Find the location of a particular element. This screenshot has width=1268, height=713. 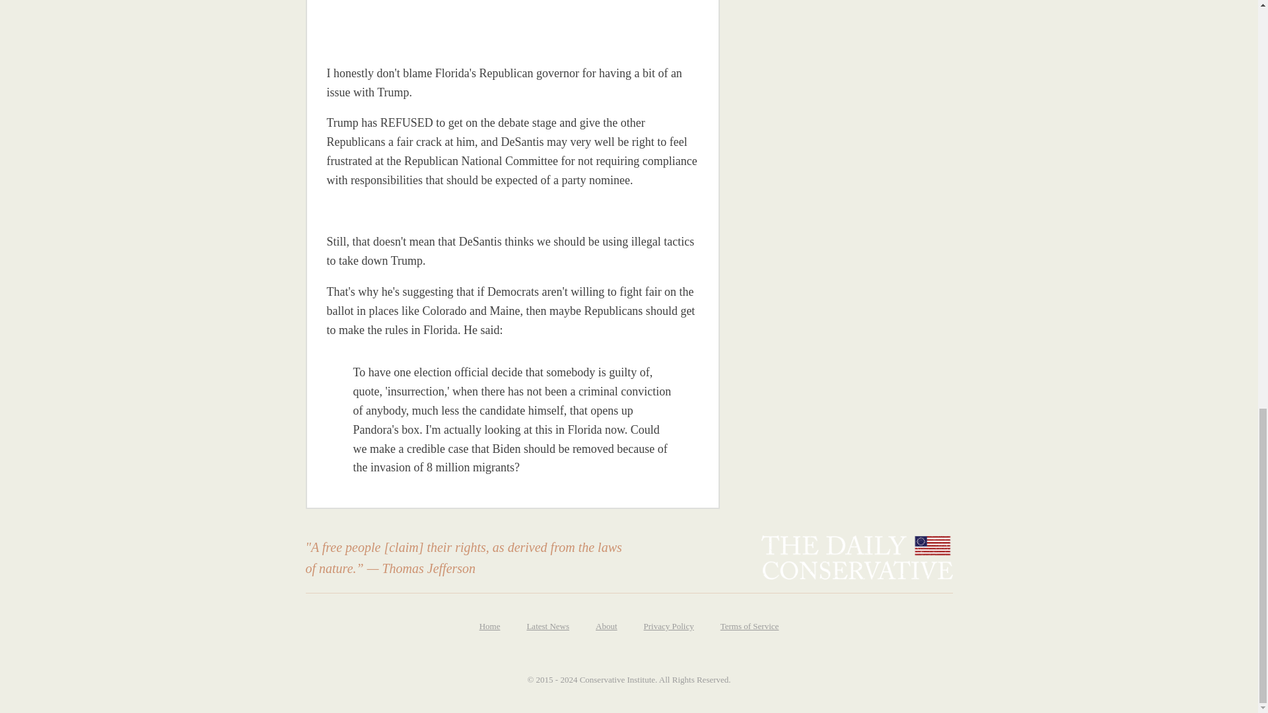

About is located at coordinates (606, 627).